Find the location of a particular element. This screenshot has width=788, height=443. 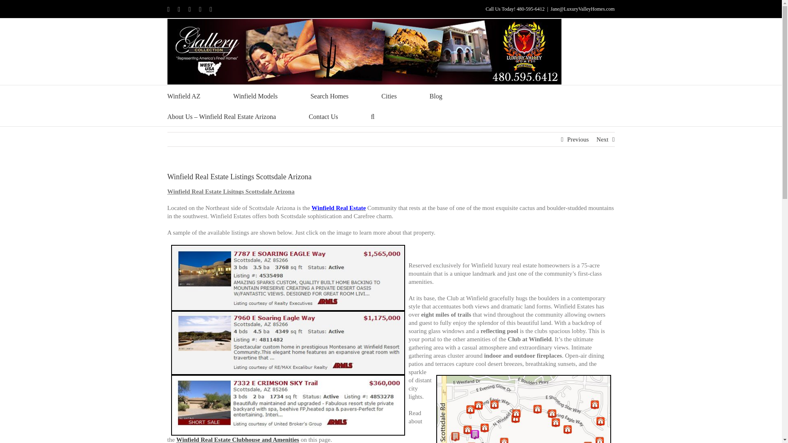

Winfield Estates Amenities is located at coordinates (238, 440).